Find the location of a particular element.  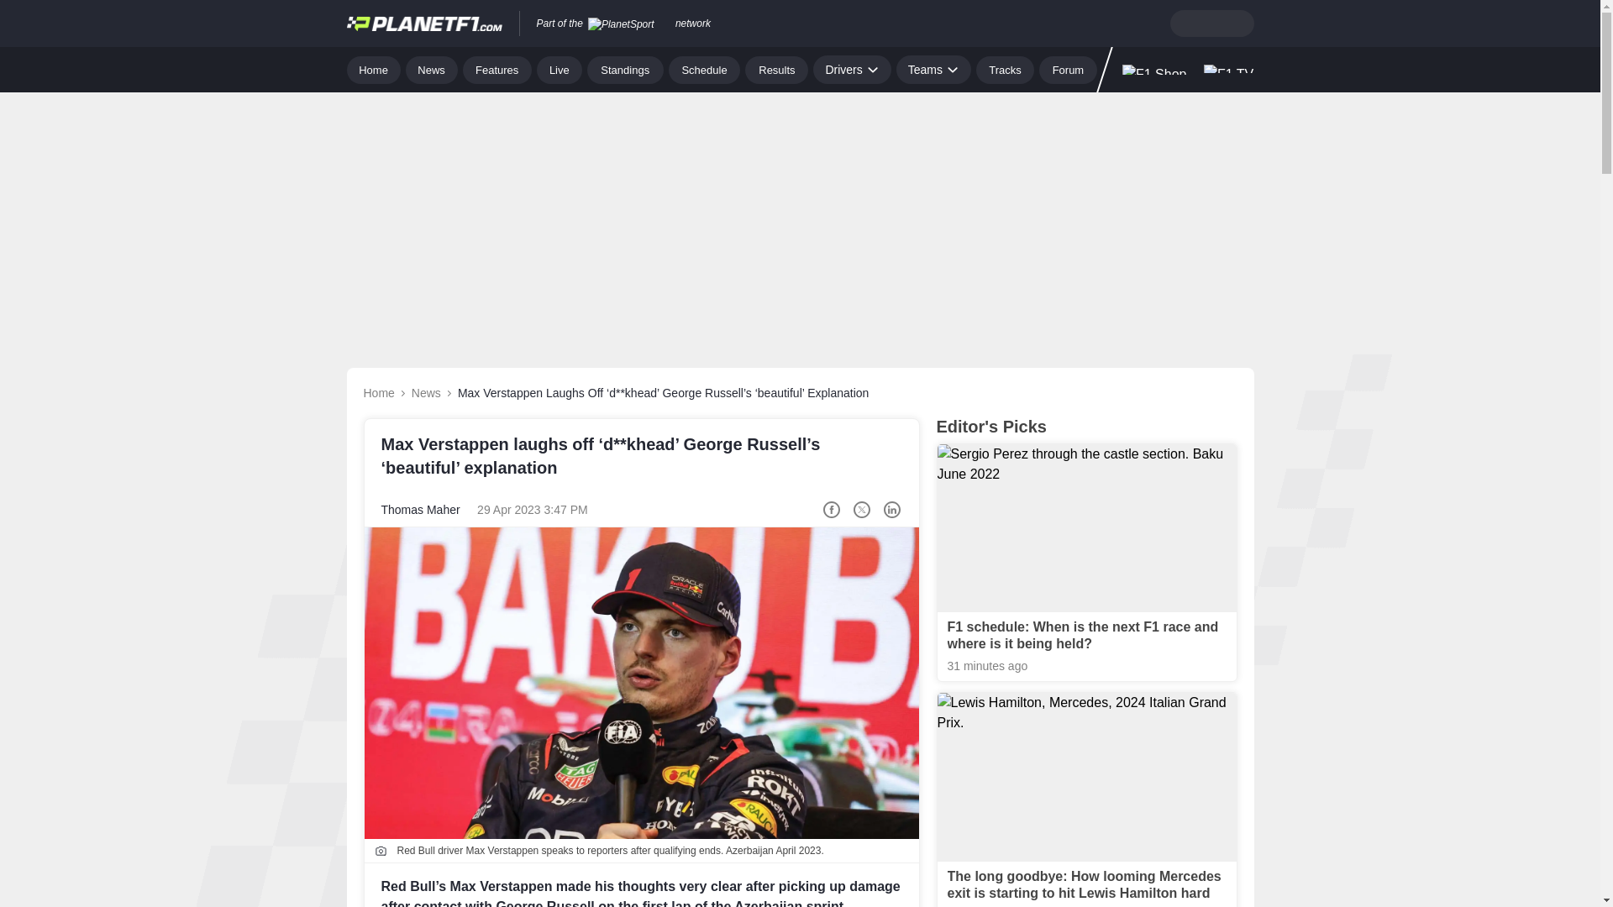

Features is located at coordinates (497, 69).